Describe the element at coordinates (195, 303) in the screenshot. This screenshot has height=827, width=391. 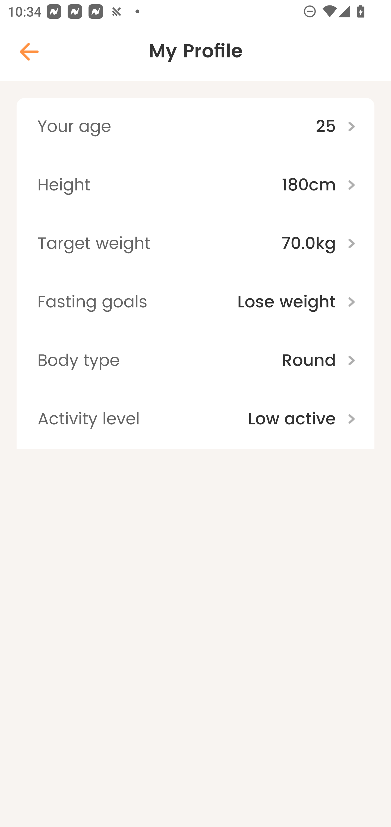
I see `Fasting goals Lose weight` at that location.